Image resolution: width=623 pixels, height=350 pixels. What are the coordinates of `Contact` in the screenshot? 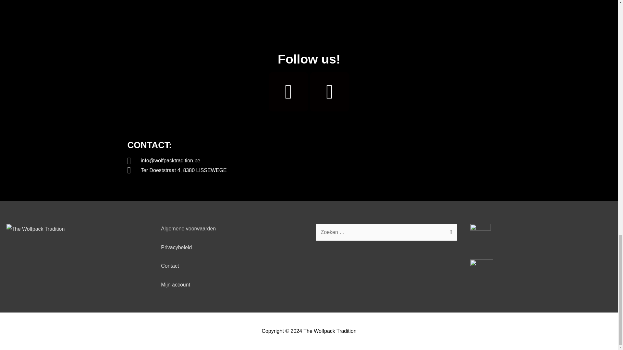 It's located at (170, 266).